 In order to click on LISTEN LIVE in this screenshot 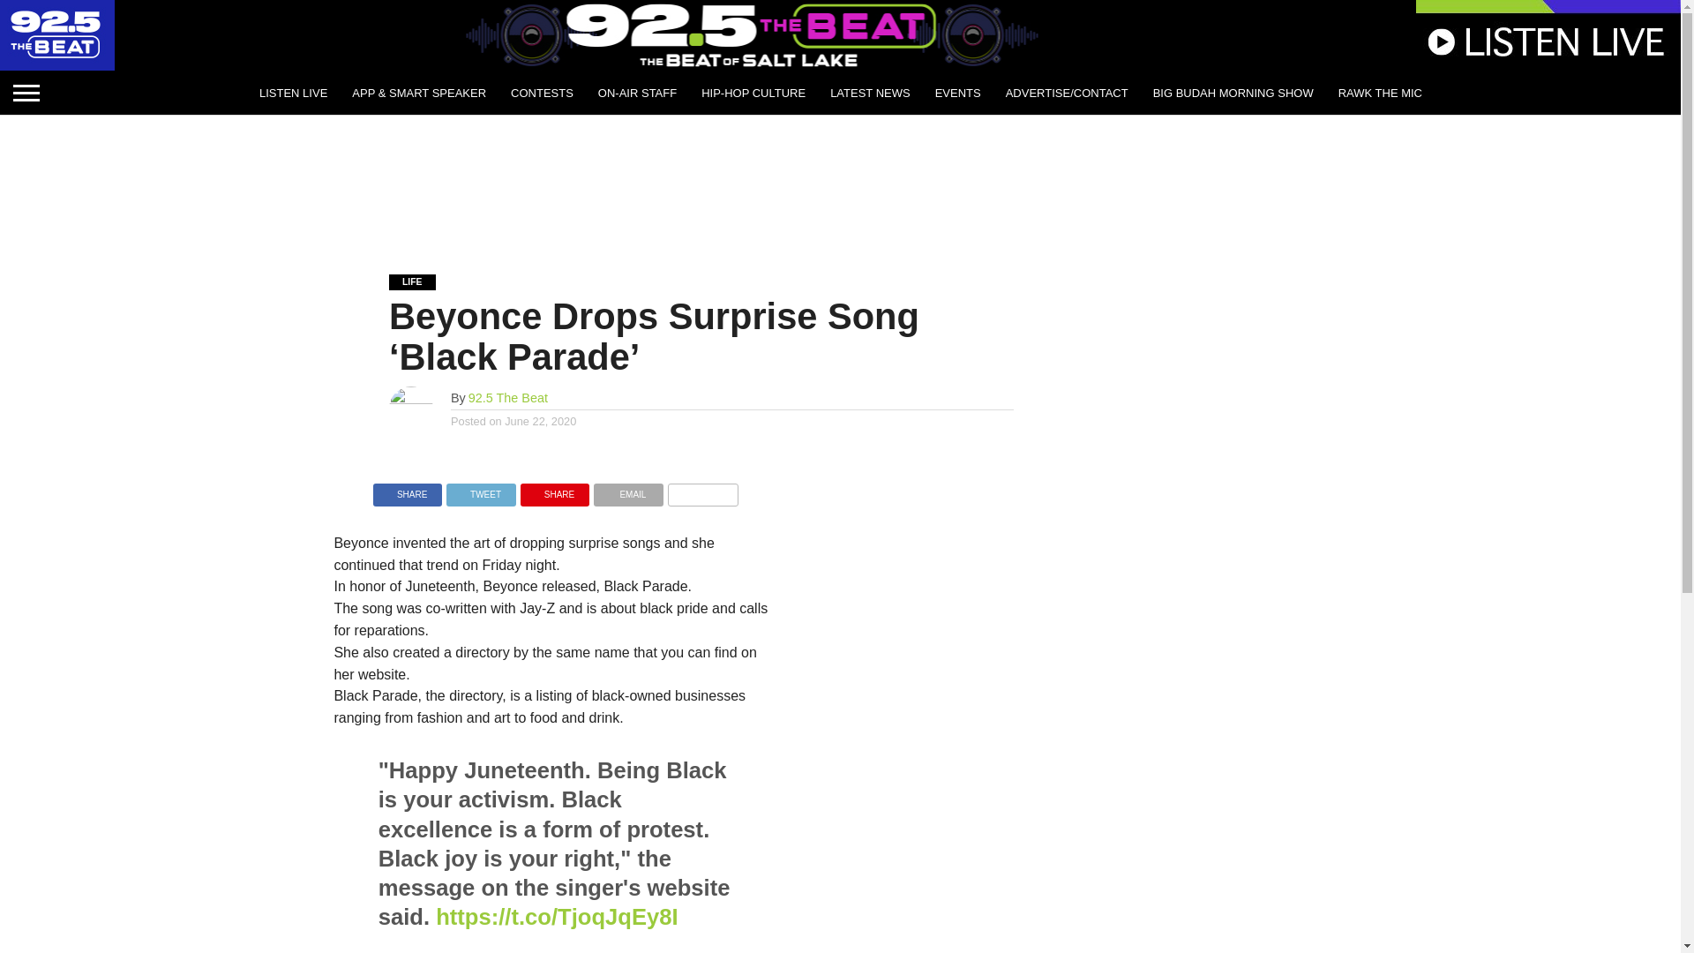, I will do `click(293, 92)`.